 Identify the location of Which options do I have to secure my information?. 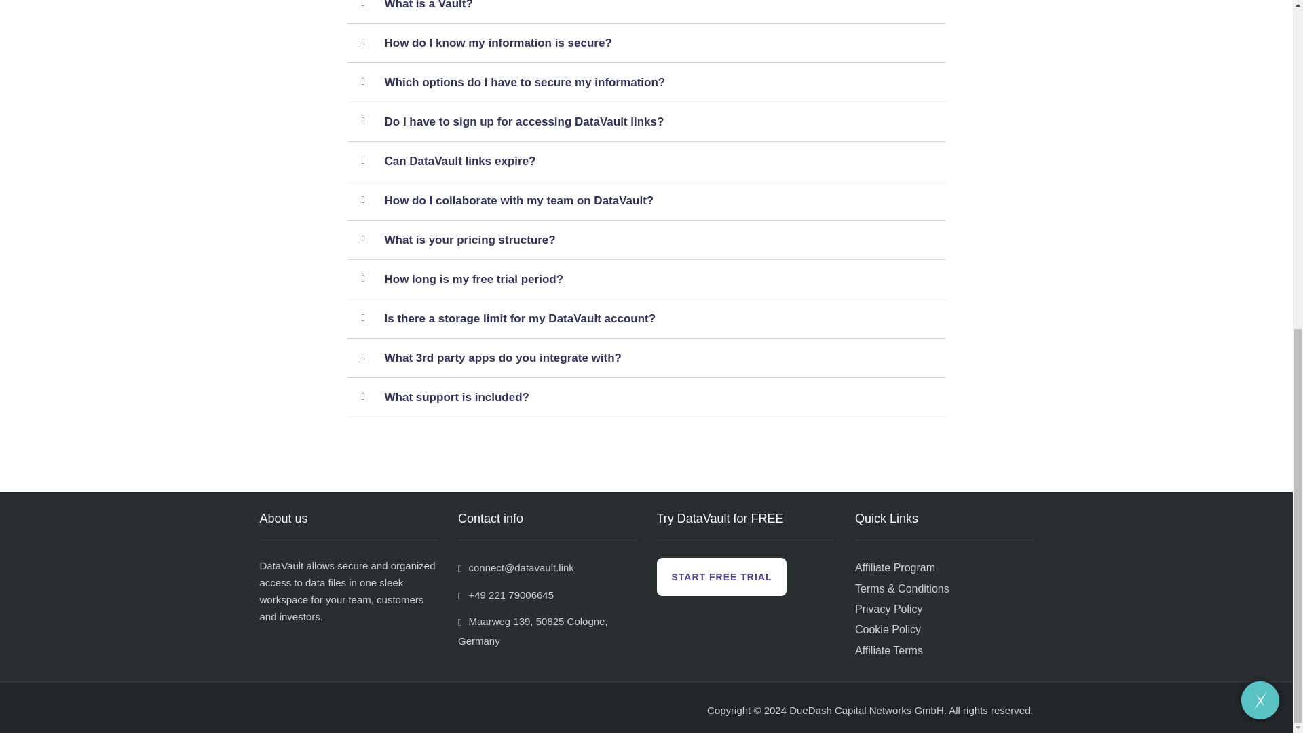
(524, 82).